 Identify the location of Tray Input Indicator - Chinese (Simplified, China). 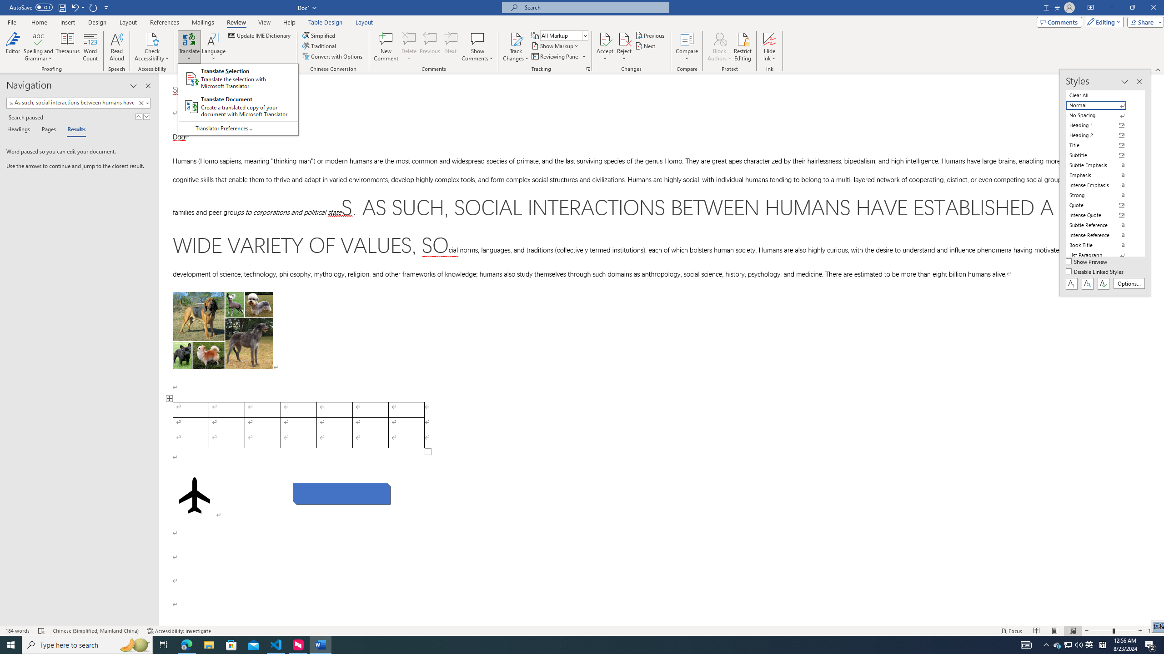
(1102, 645).